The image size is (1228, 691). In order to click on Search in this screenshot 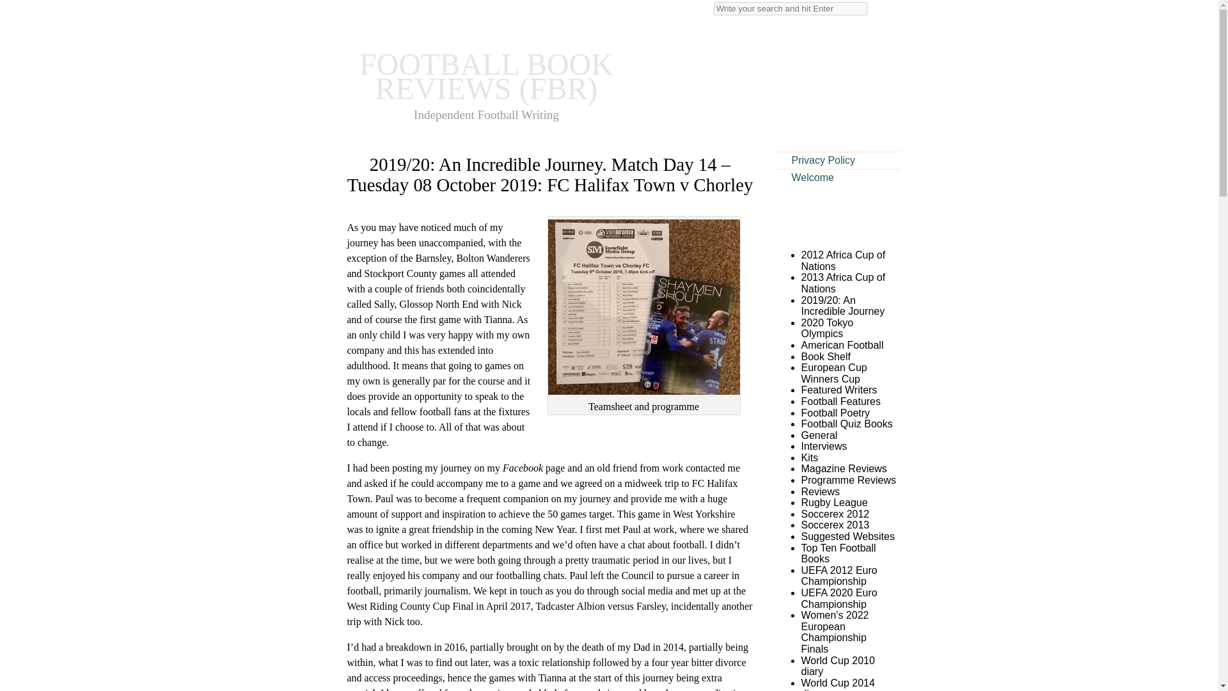, I will do `click(18, 6)`.